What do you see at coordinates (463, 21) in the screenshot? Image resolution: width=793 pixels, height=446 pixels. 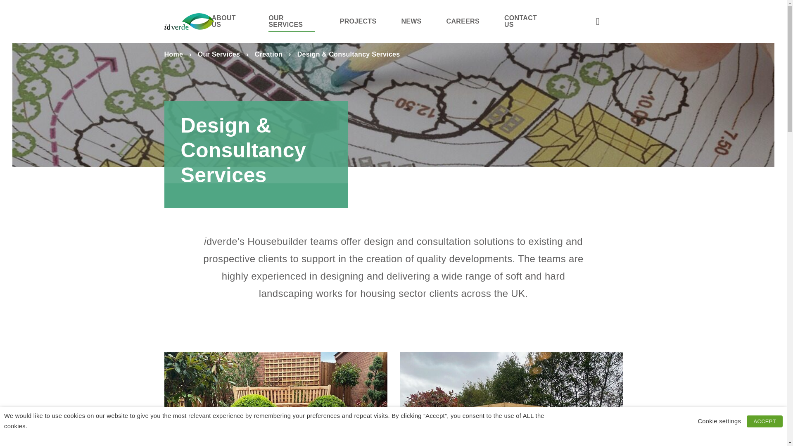 I see `CAREERS` at bounding box center [463, 21].